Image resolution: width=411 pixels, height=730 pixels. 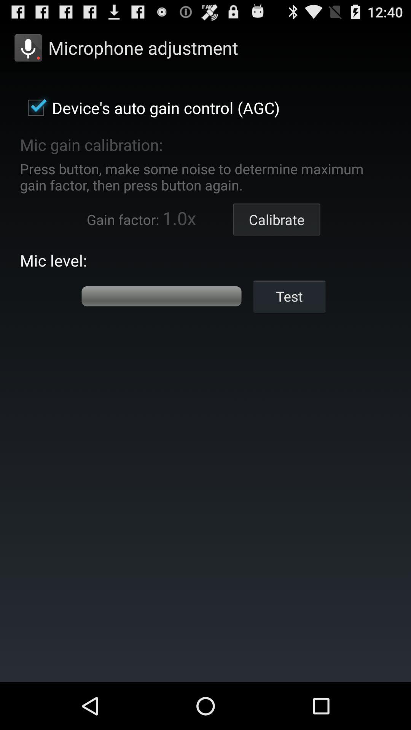 What do you see at coordinates (150, 108) in the screenshot?
I see `turn on device s auto item` at bounding box center [150, 108].